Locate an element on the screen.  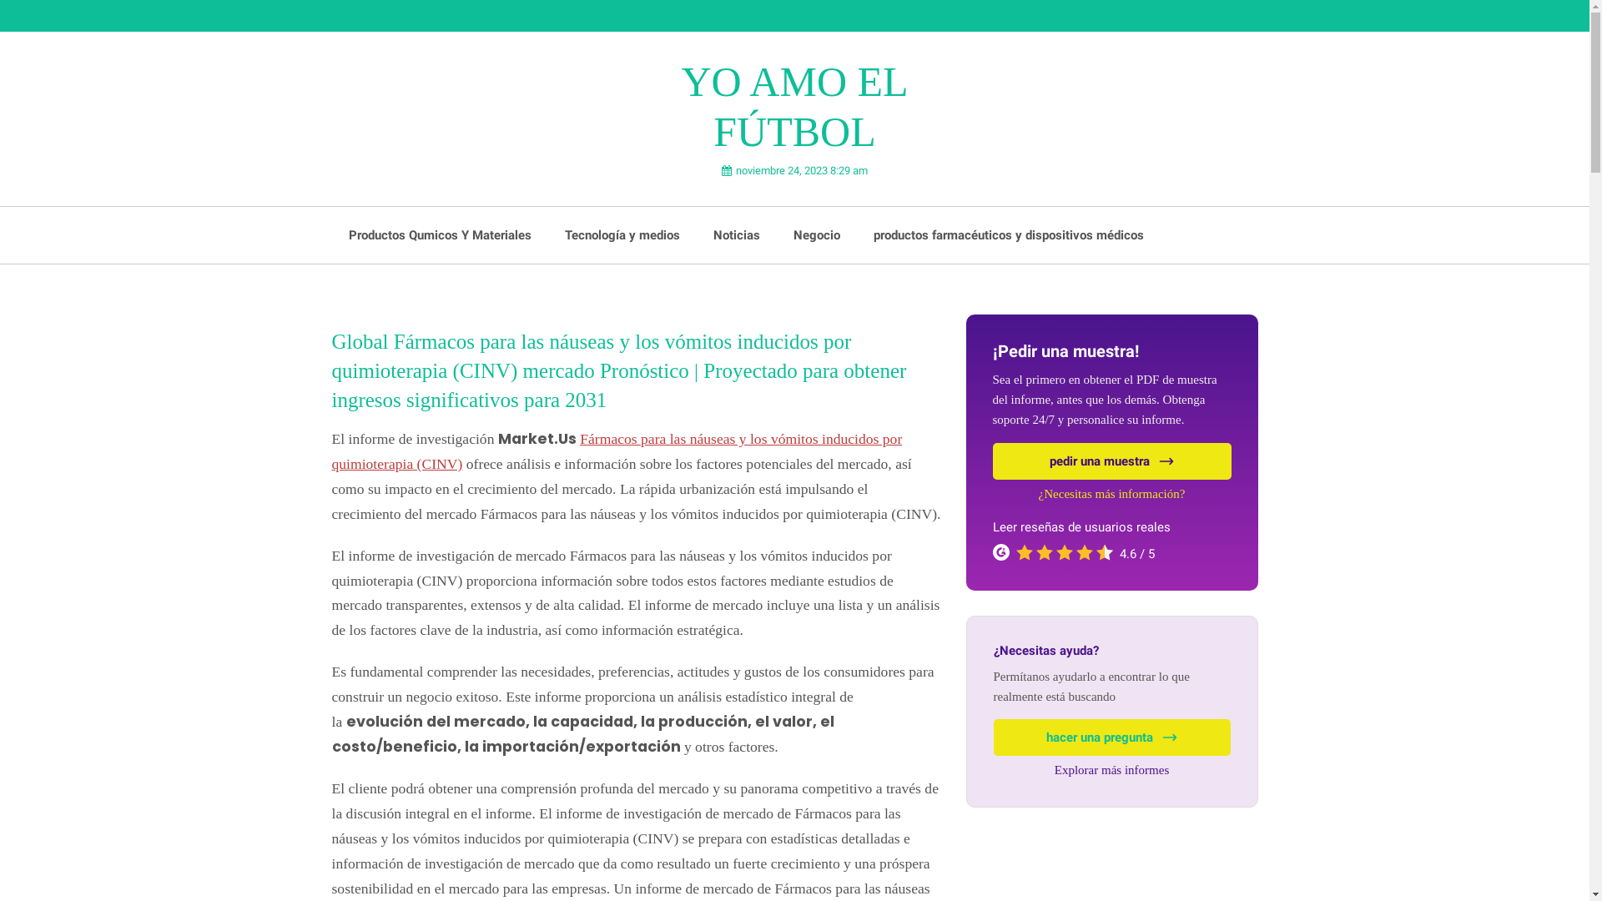
pedir una muestra is located at coordinates (1112, 461).